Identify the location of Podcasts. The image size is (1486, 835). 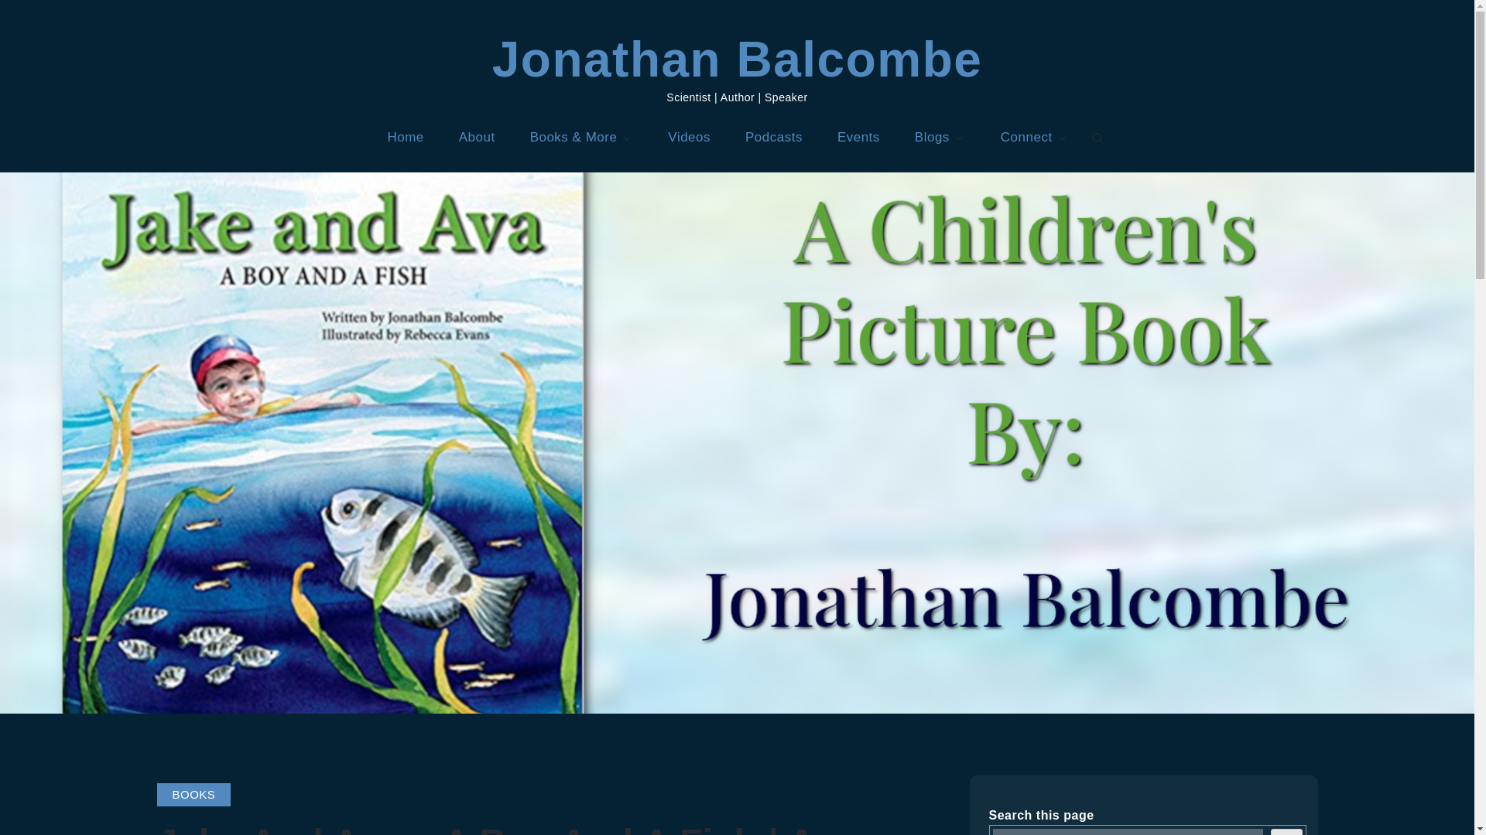
(774, 137).